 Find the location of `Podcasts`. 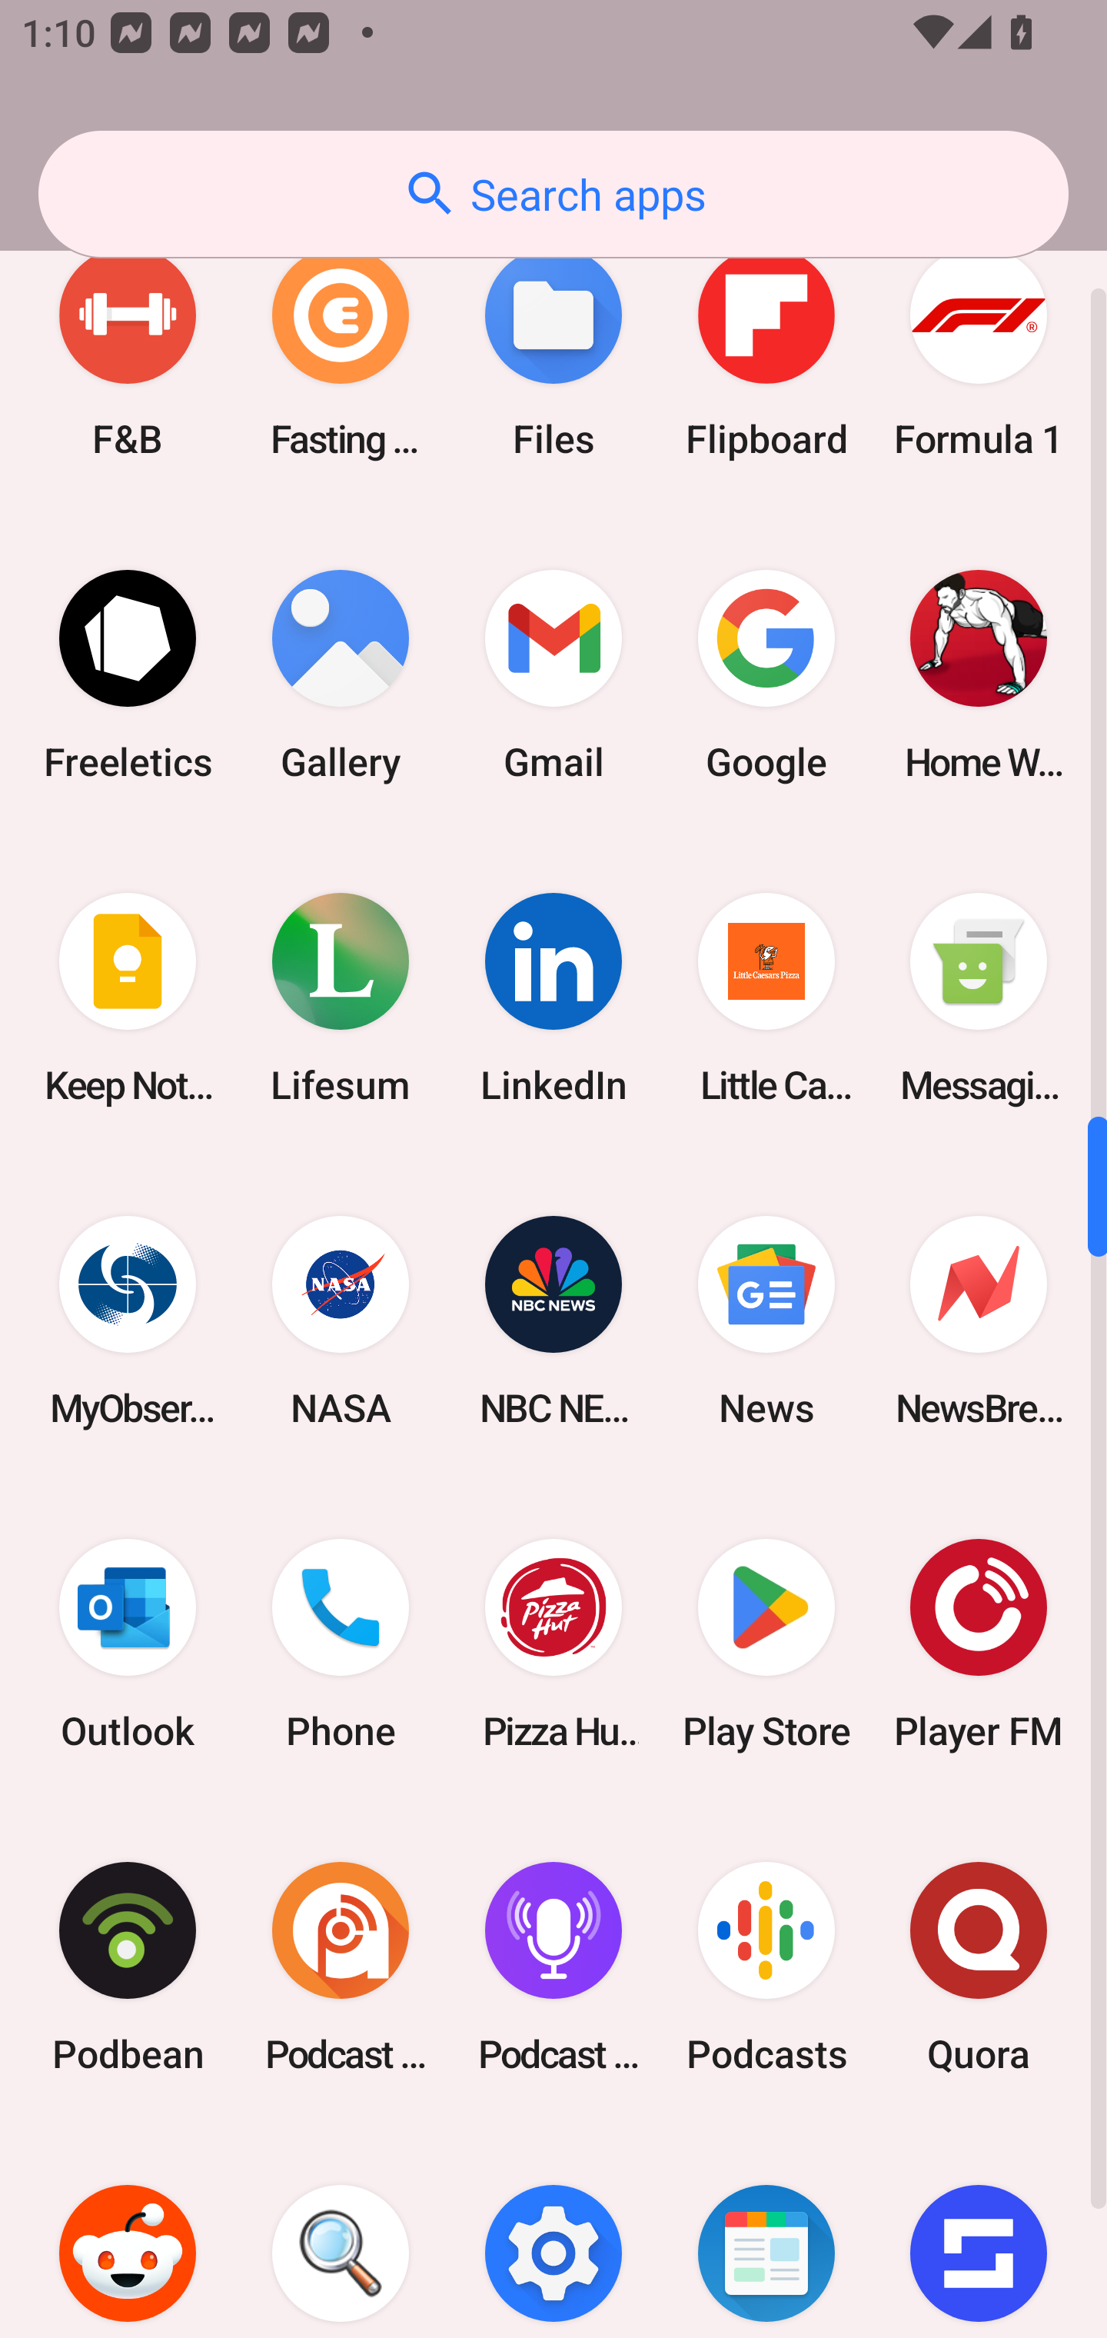

Podcasts is located at coordinates (766, 1967).